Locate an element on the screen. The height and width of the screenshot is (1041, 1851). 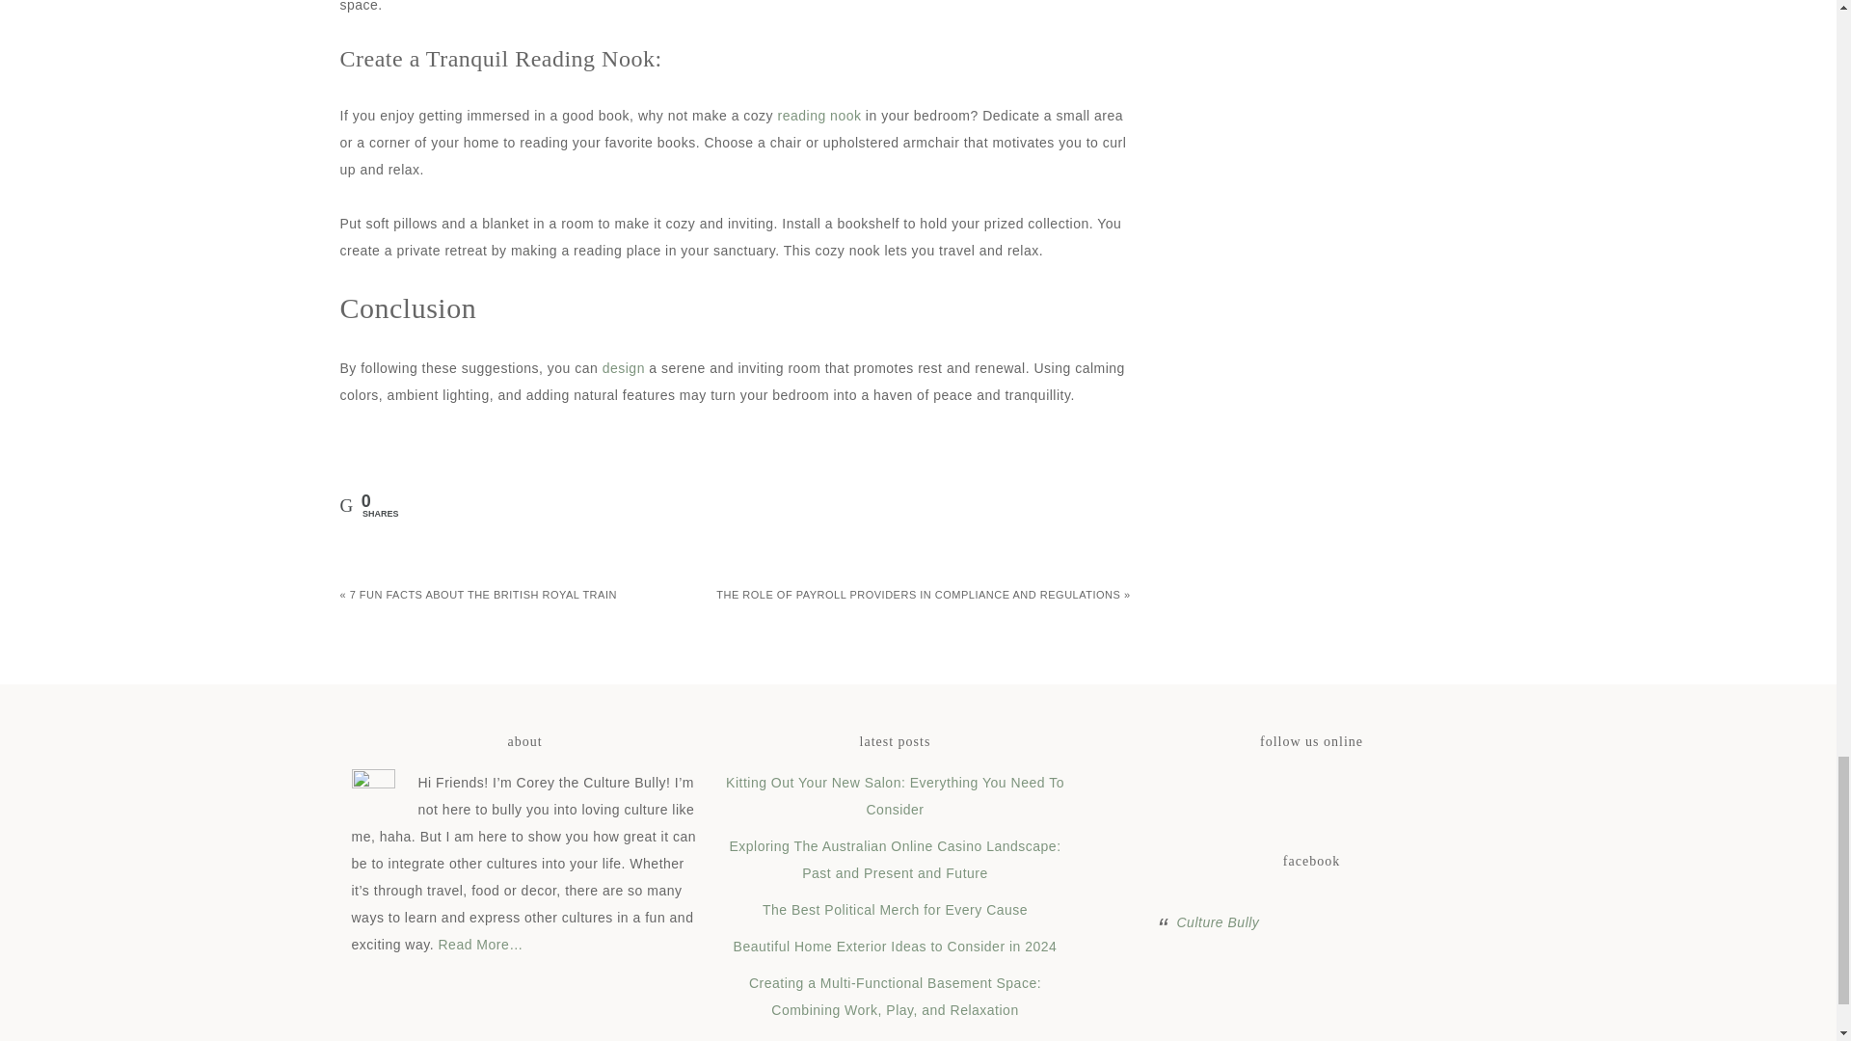
reading nook is located at coordinates (819, 116).